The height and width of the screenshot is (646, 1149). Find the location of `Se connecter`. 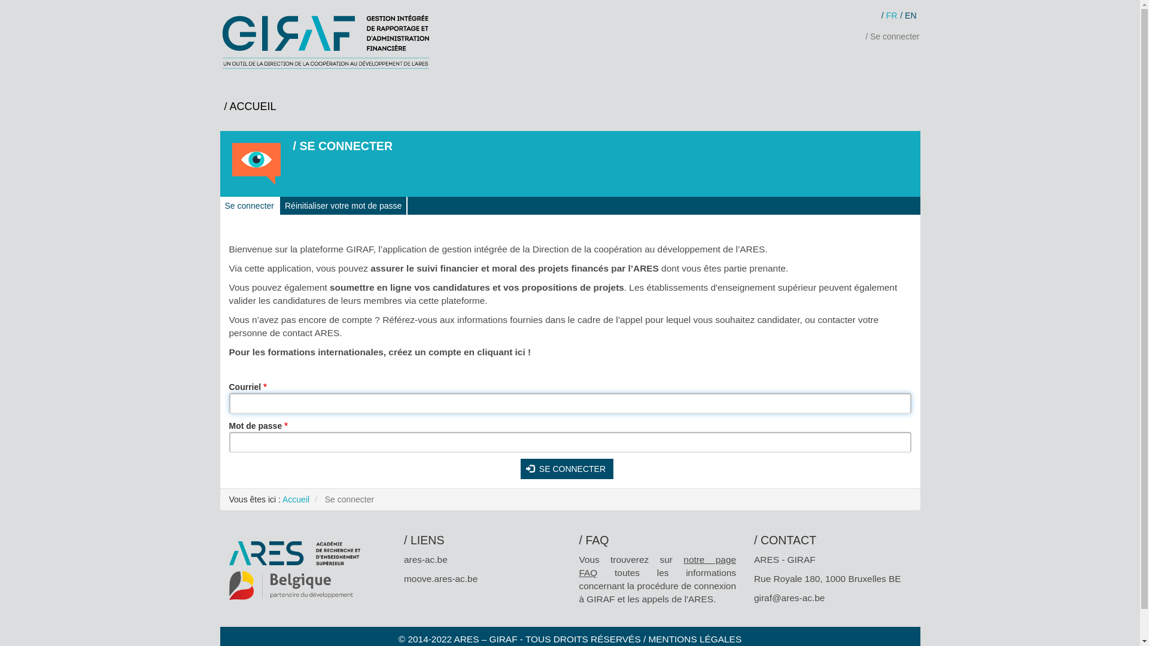

Se connecter is located at coordinates (892, 36).